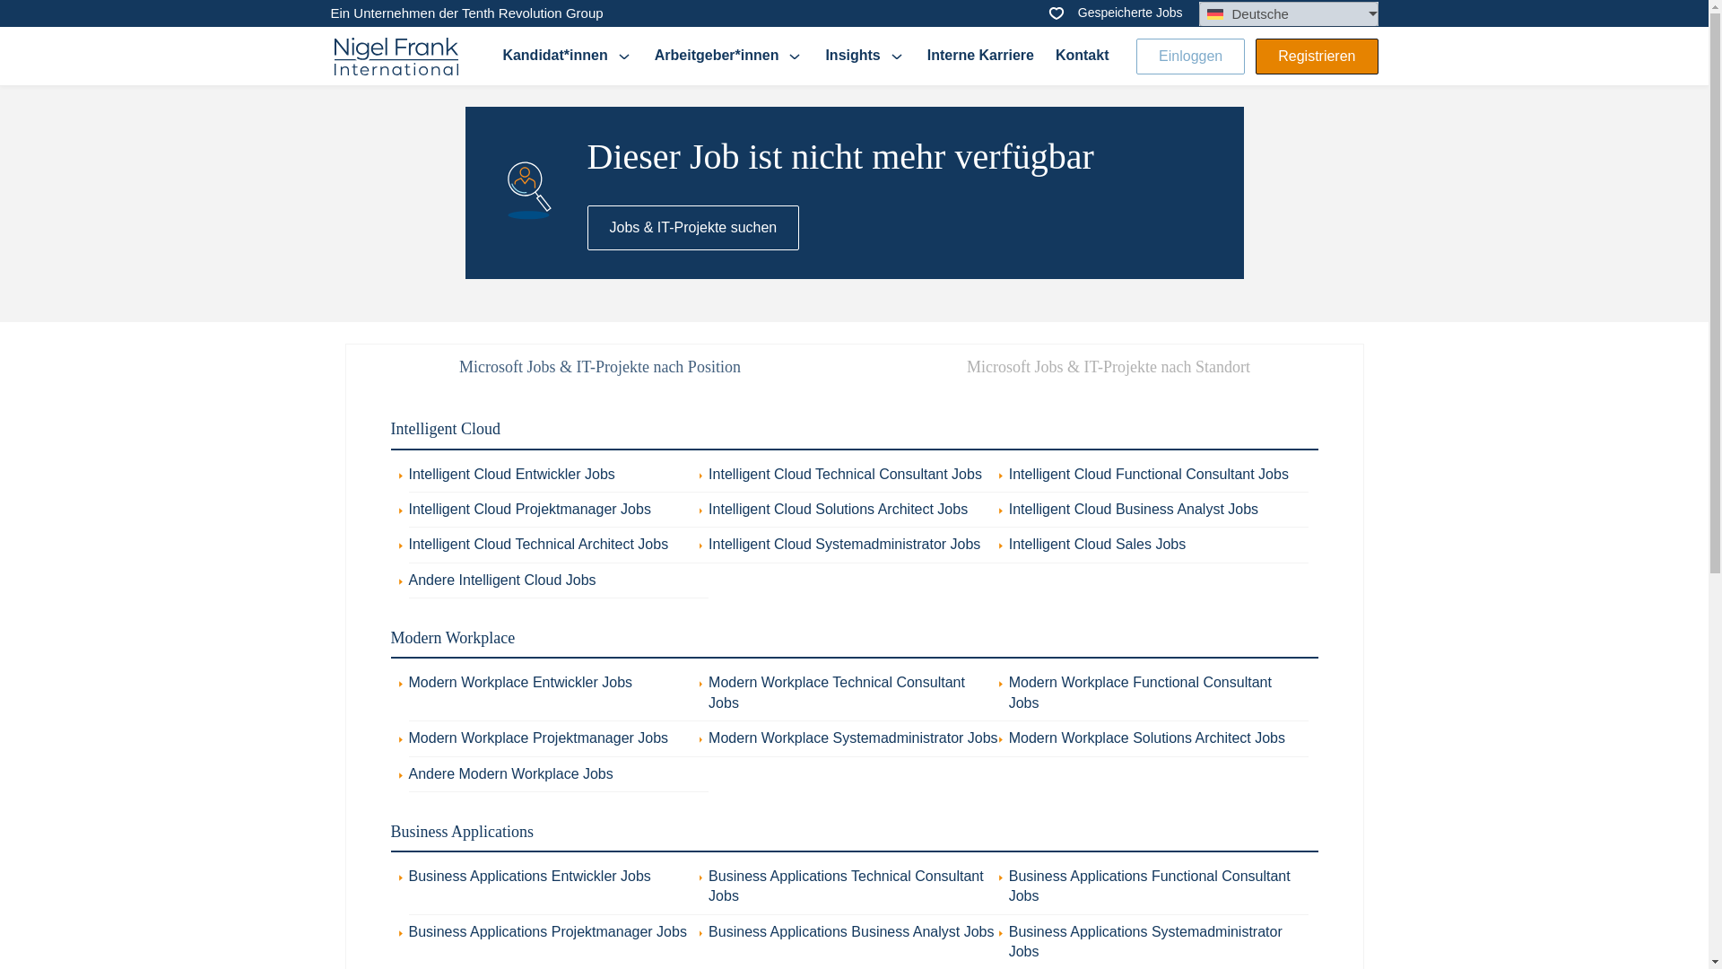  I want to click on Nigel Frank International, so click(395, 57).